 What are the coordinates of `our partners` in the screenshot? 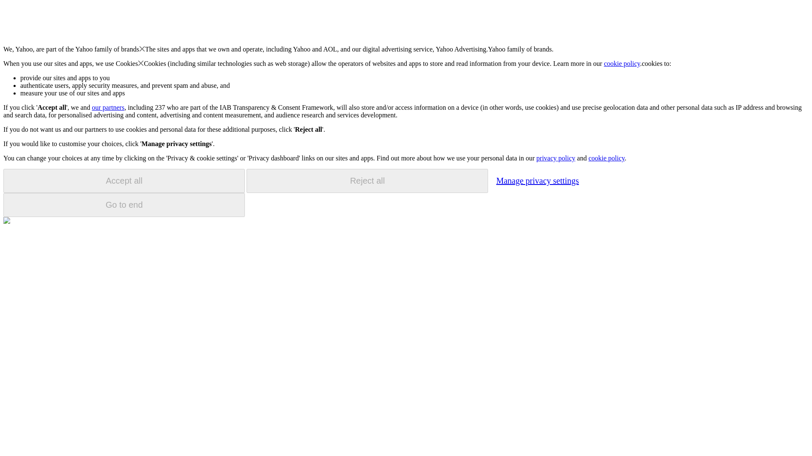 It's located at (107, 107).